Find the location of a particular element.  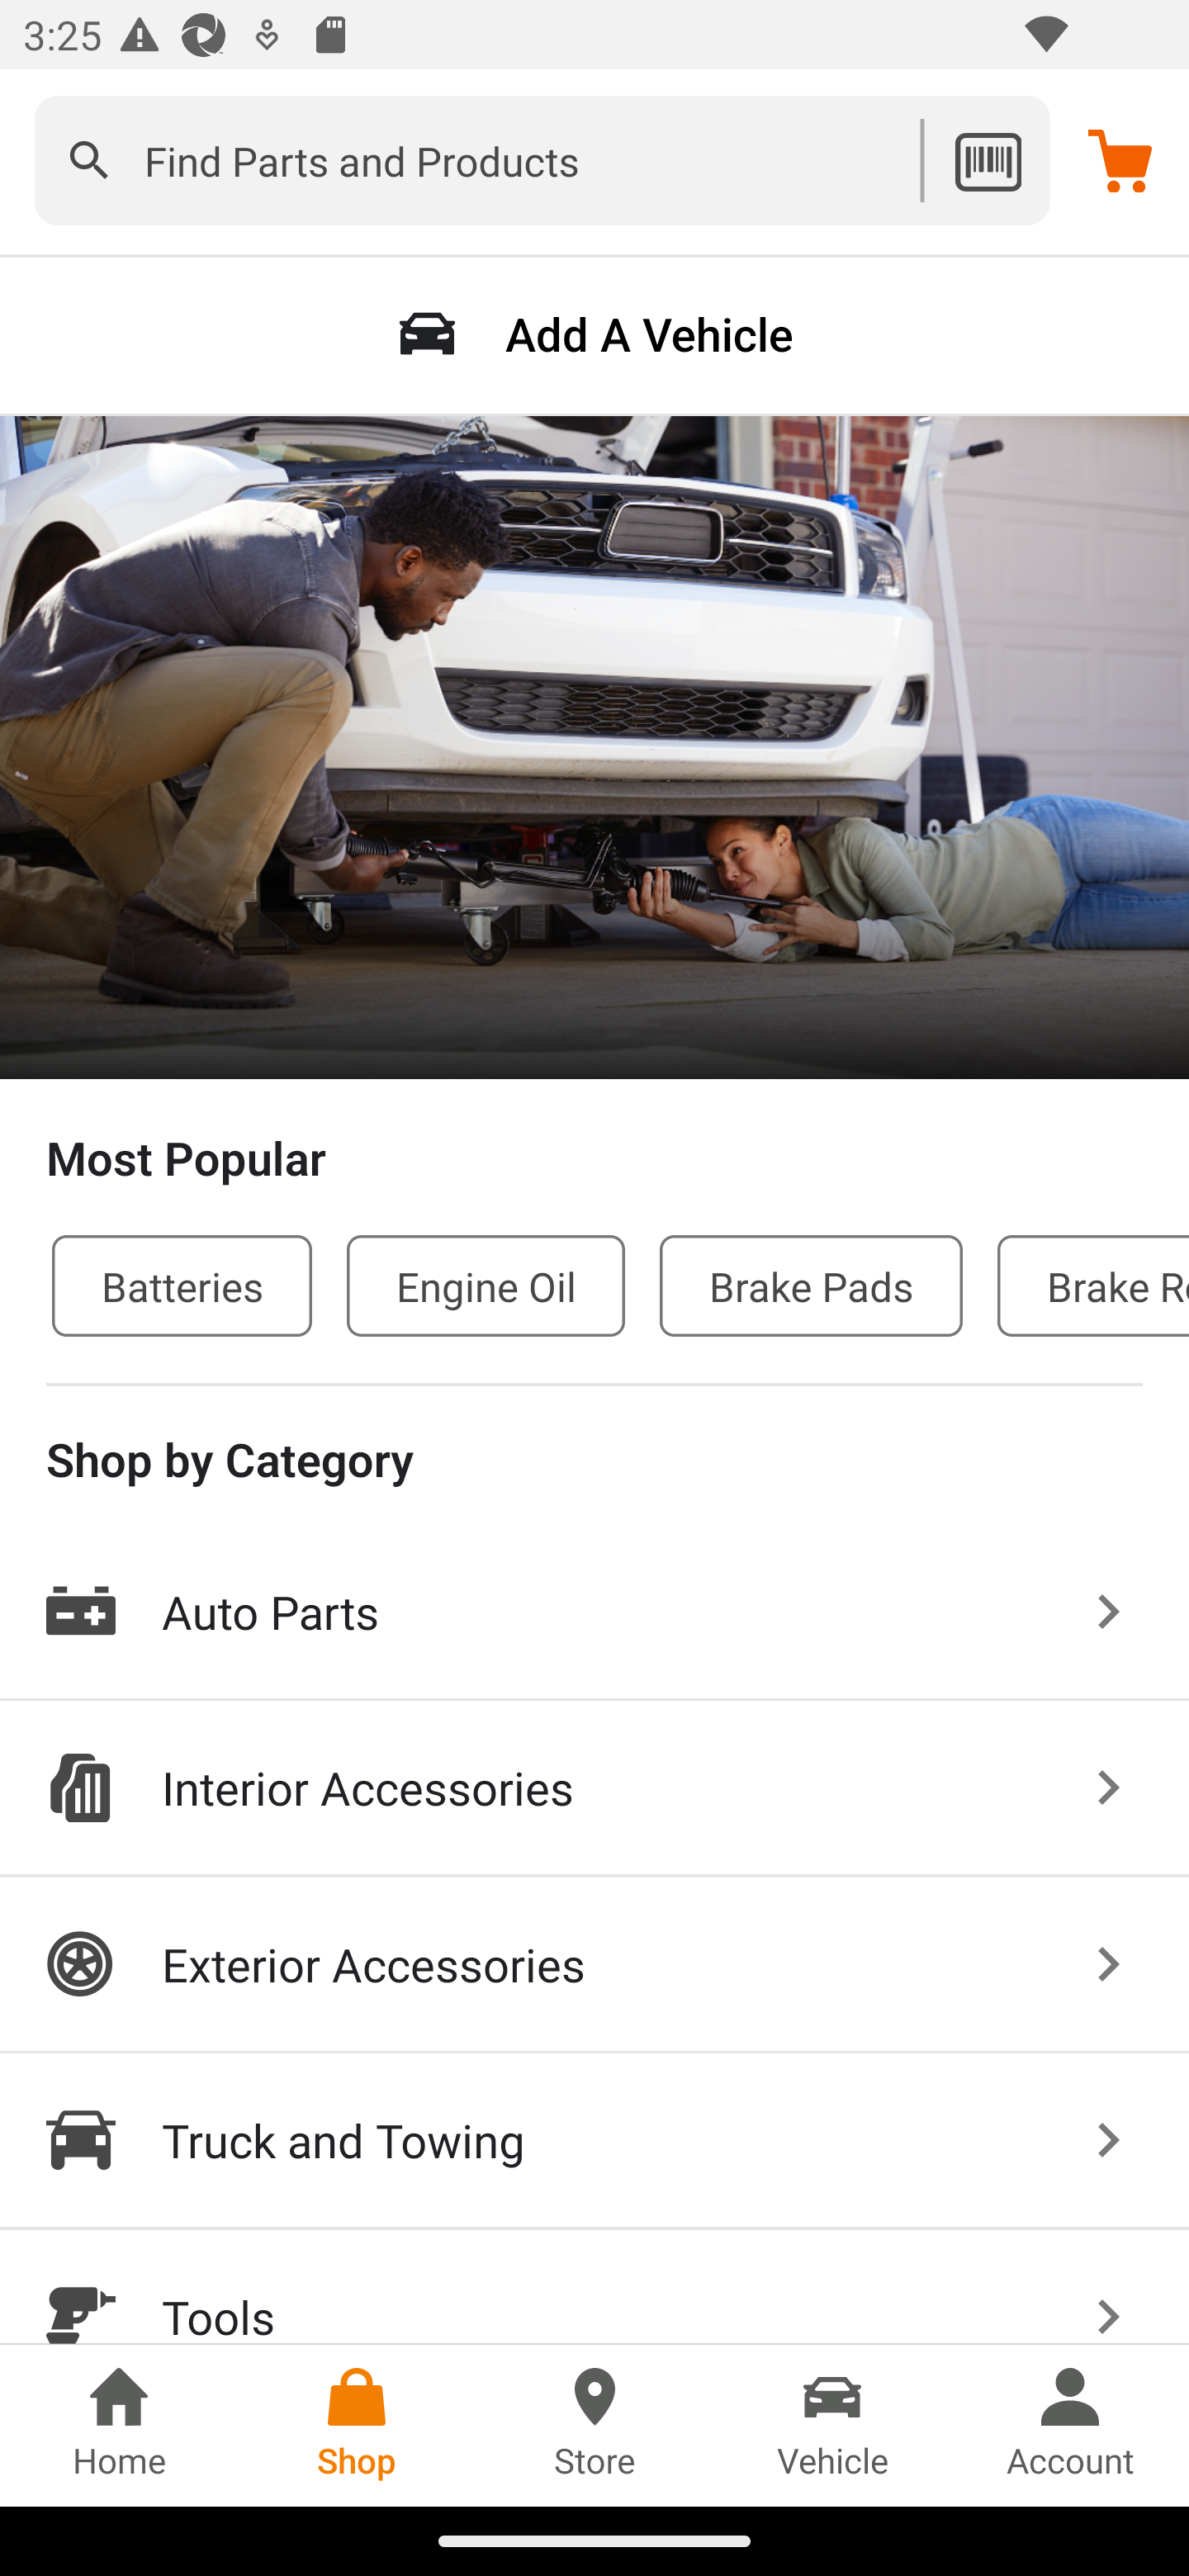

Batteries is located at coordinates (182, 1285).